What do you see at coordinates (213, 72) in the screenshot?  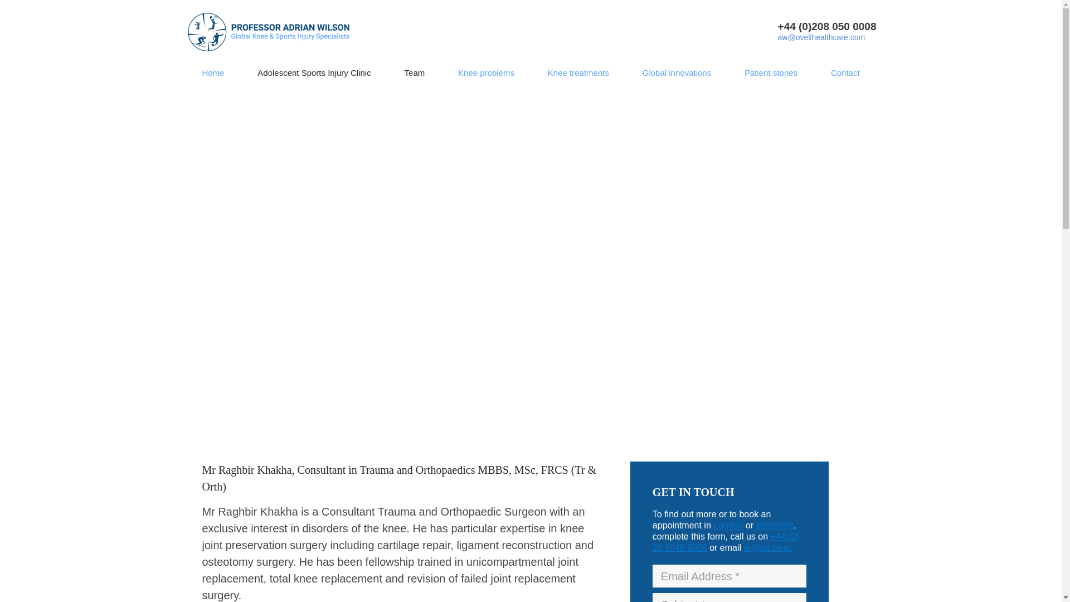 I see `Home` at bounding box center [213, 72].